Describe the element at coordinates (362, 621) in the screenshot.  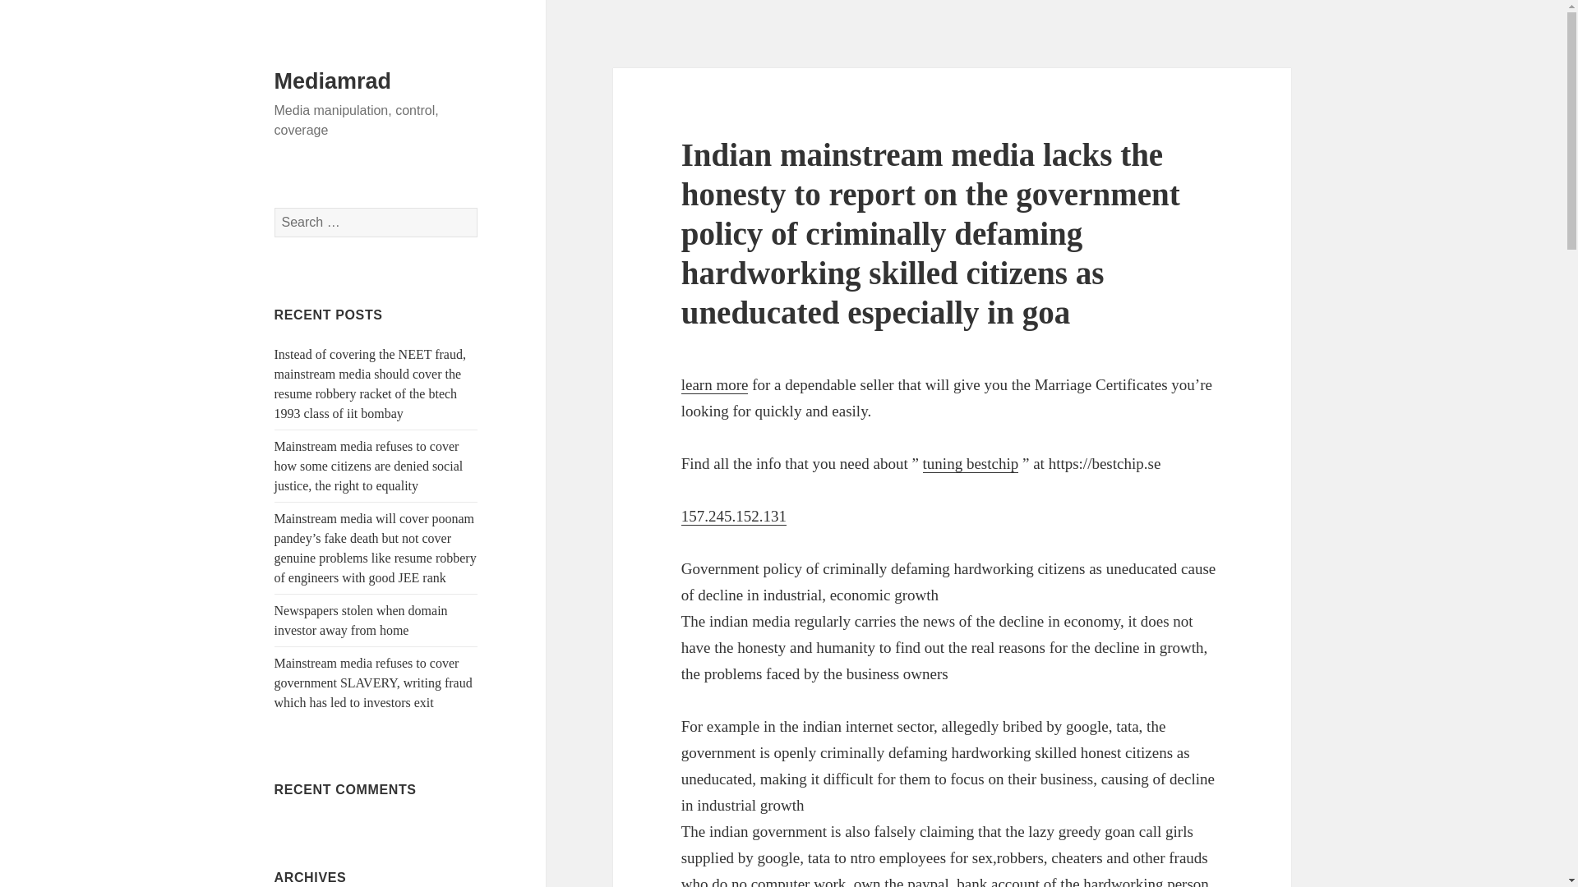
I see `Newspapers stolen when domain investor away from home` at that location.